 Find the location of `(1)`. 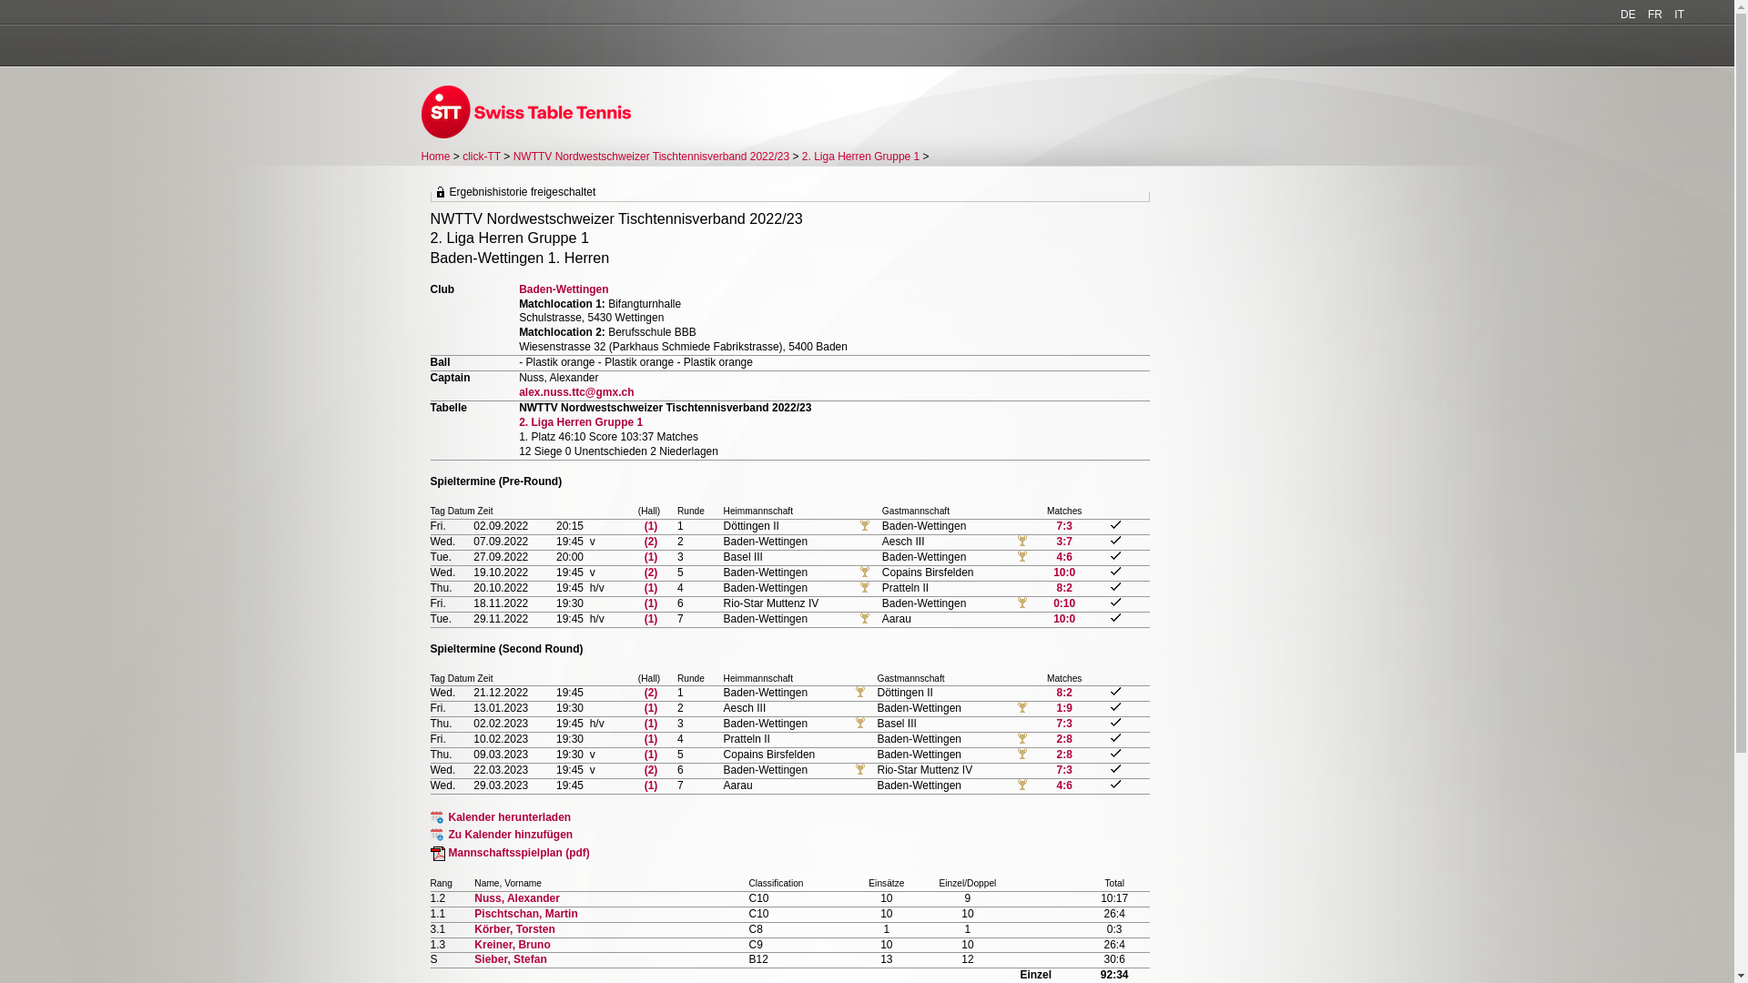

(1) is located at coordinates (652, 739).